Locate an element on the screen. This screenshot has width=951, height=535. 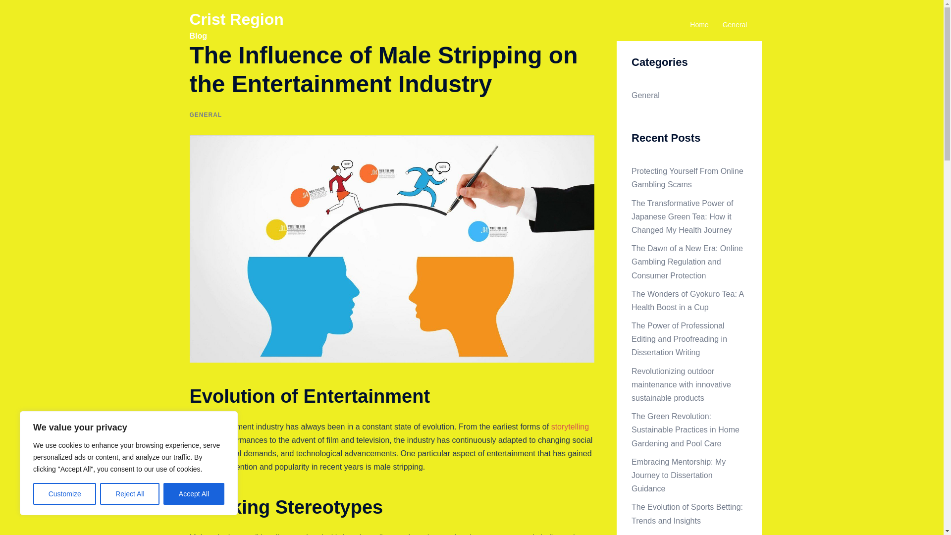
Accept All is located at coordinates (194, 494).